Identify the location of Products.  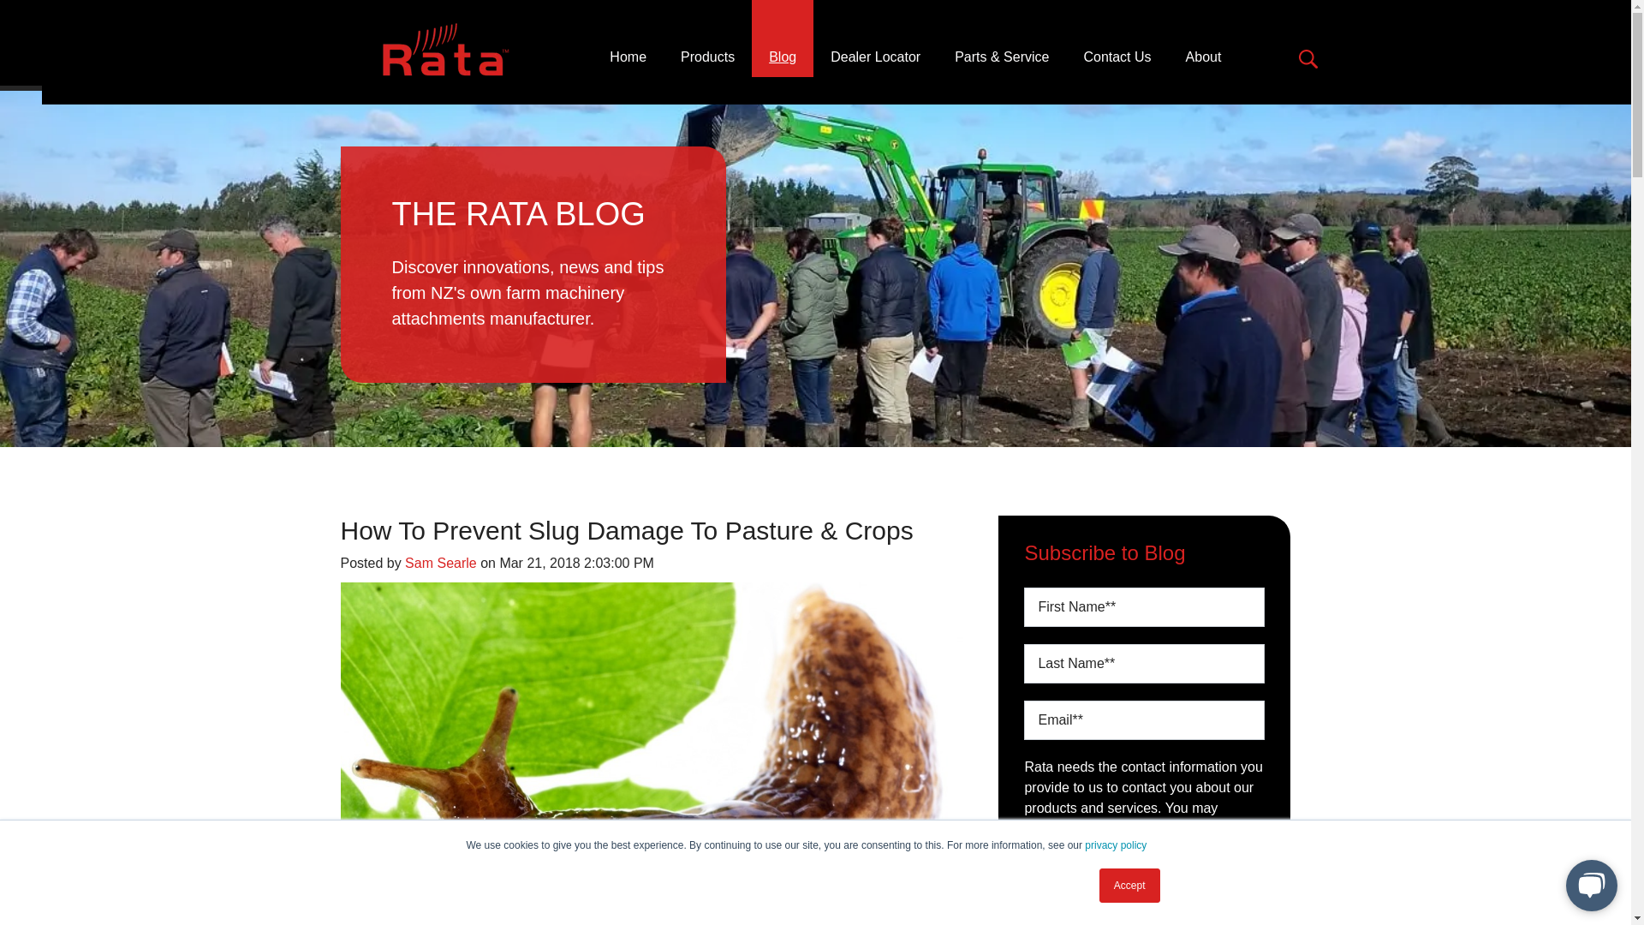
(707, 38).